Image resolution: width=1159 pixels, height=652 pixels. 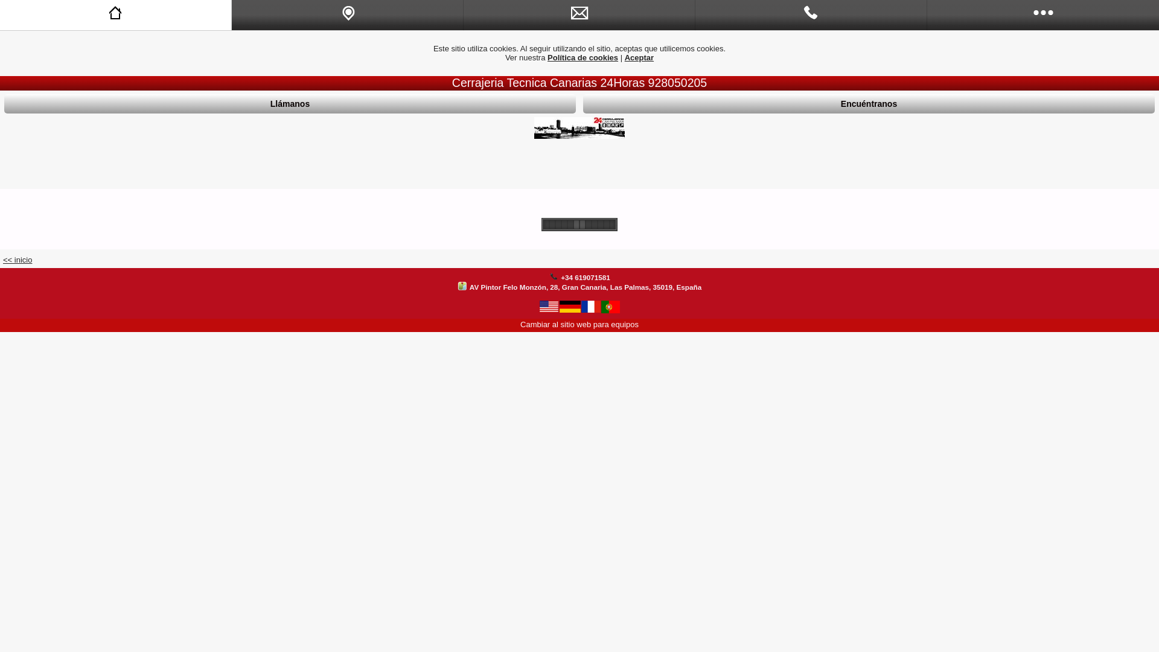 I want to click on 0, so click(x=811, y=15).